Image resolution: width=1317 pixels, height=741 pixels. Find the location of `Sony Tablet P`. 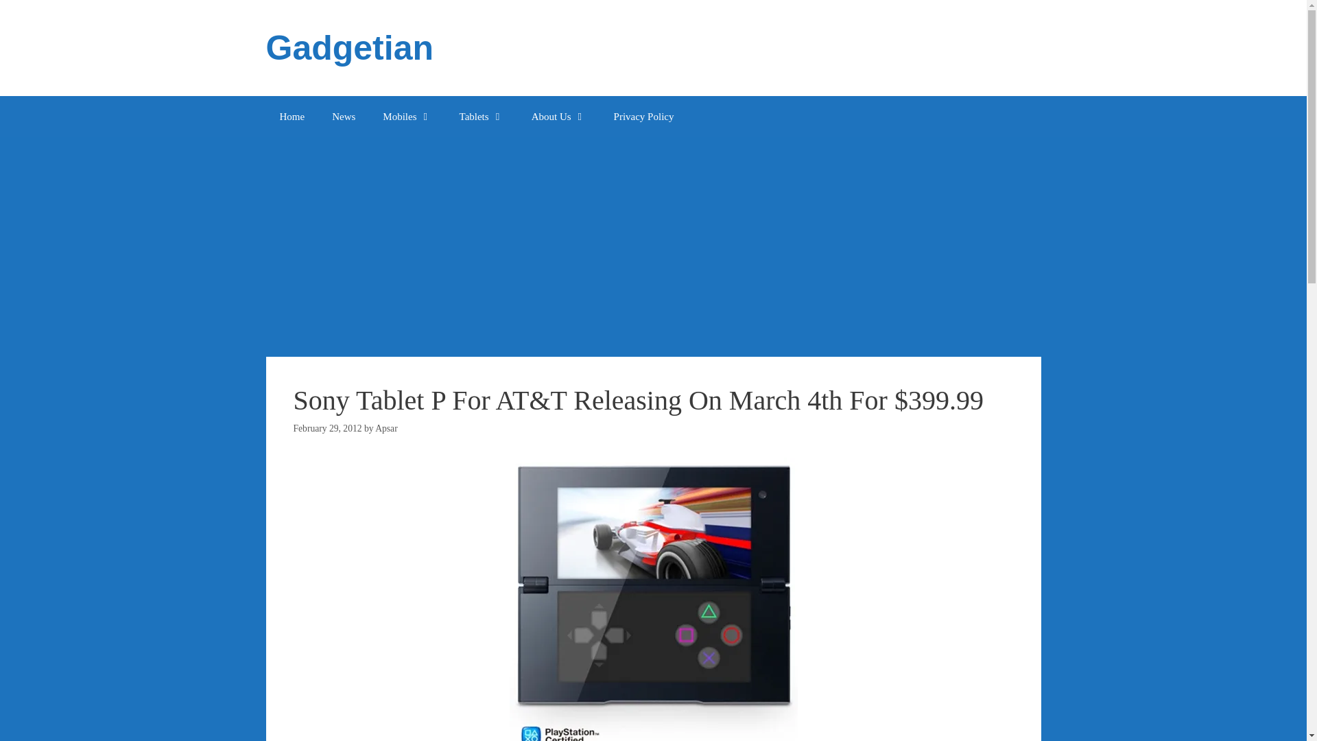

Sony Tablet P is located at coordinates (652, 600).